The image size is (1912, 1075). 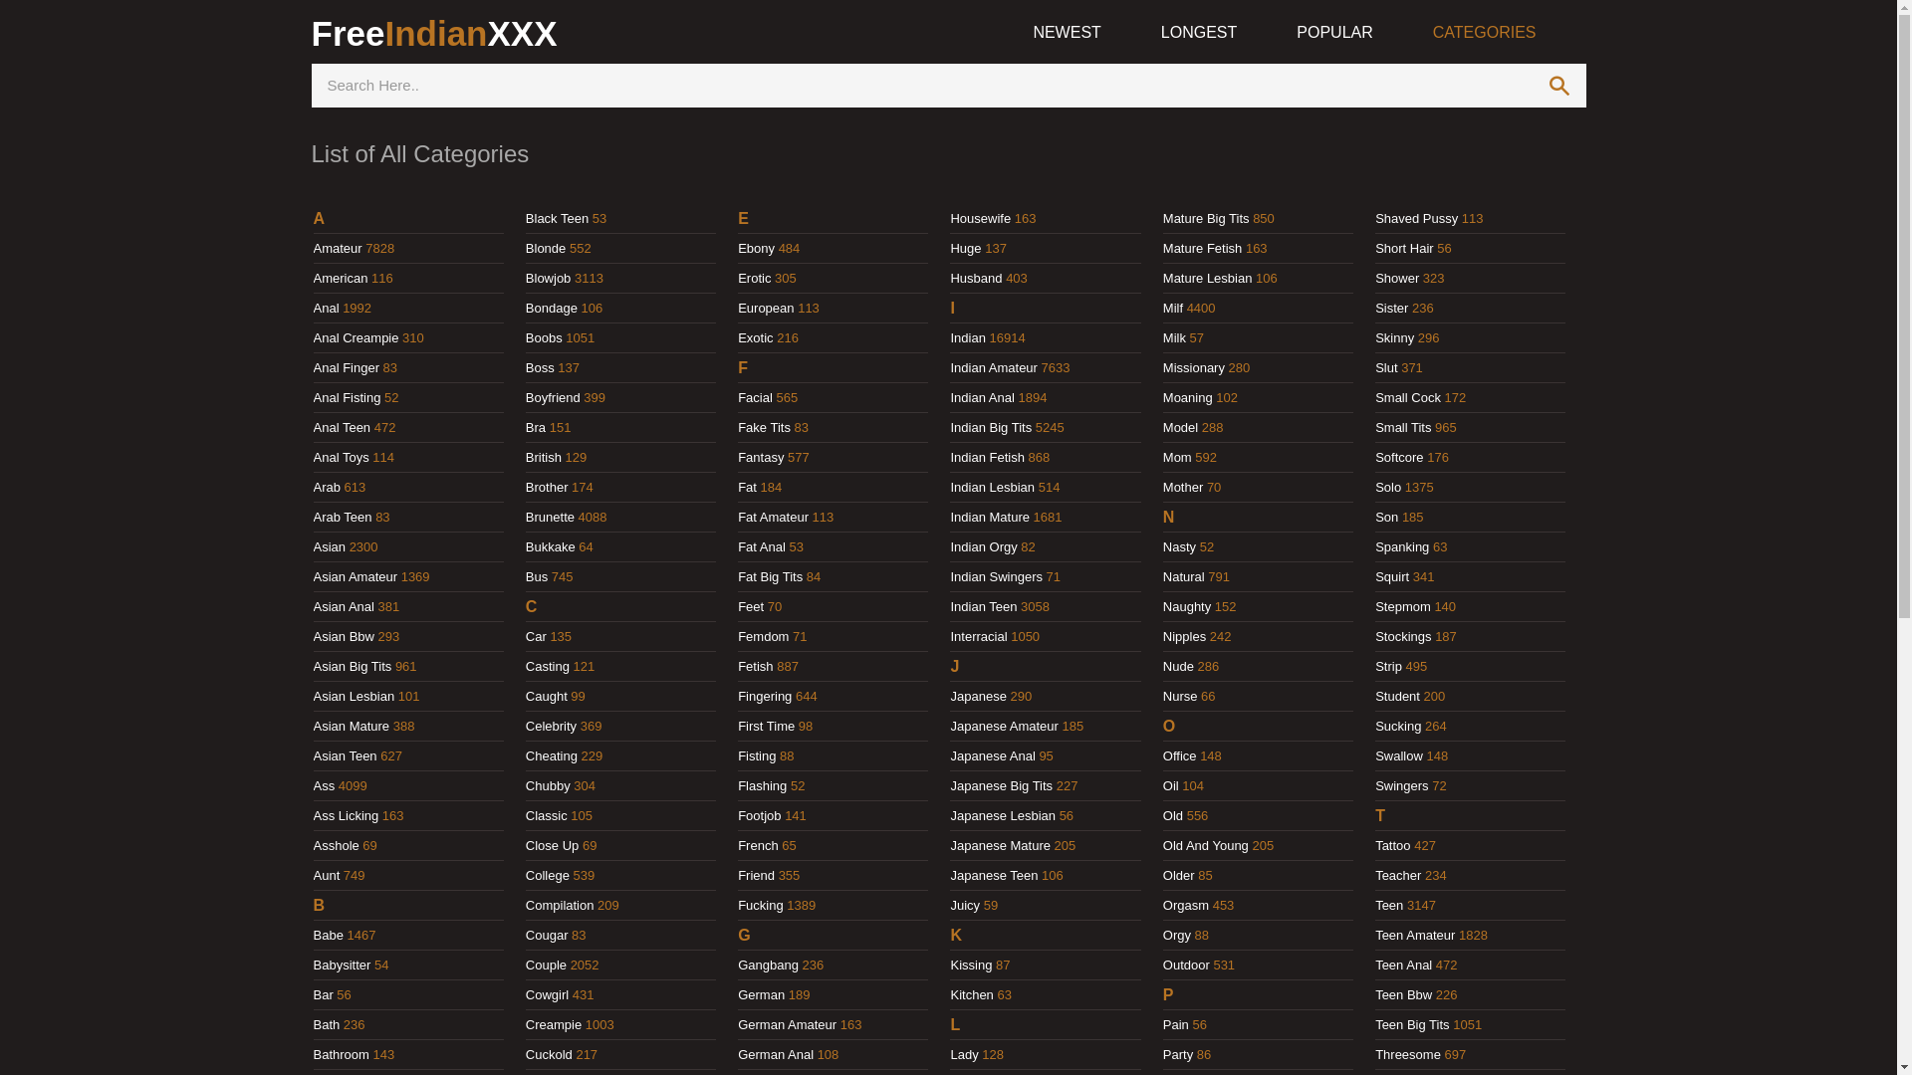 What do you see at coordinates (1206, 846) in the screenshot?
I see `Old And Young` at bounding box center [1206, 846].